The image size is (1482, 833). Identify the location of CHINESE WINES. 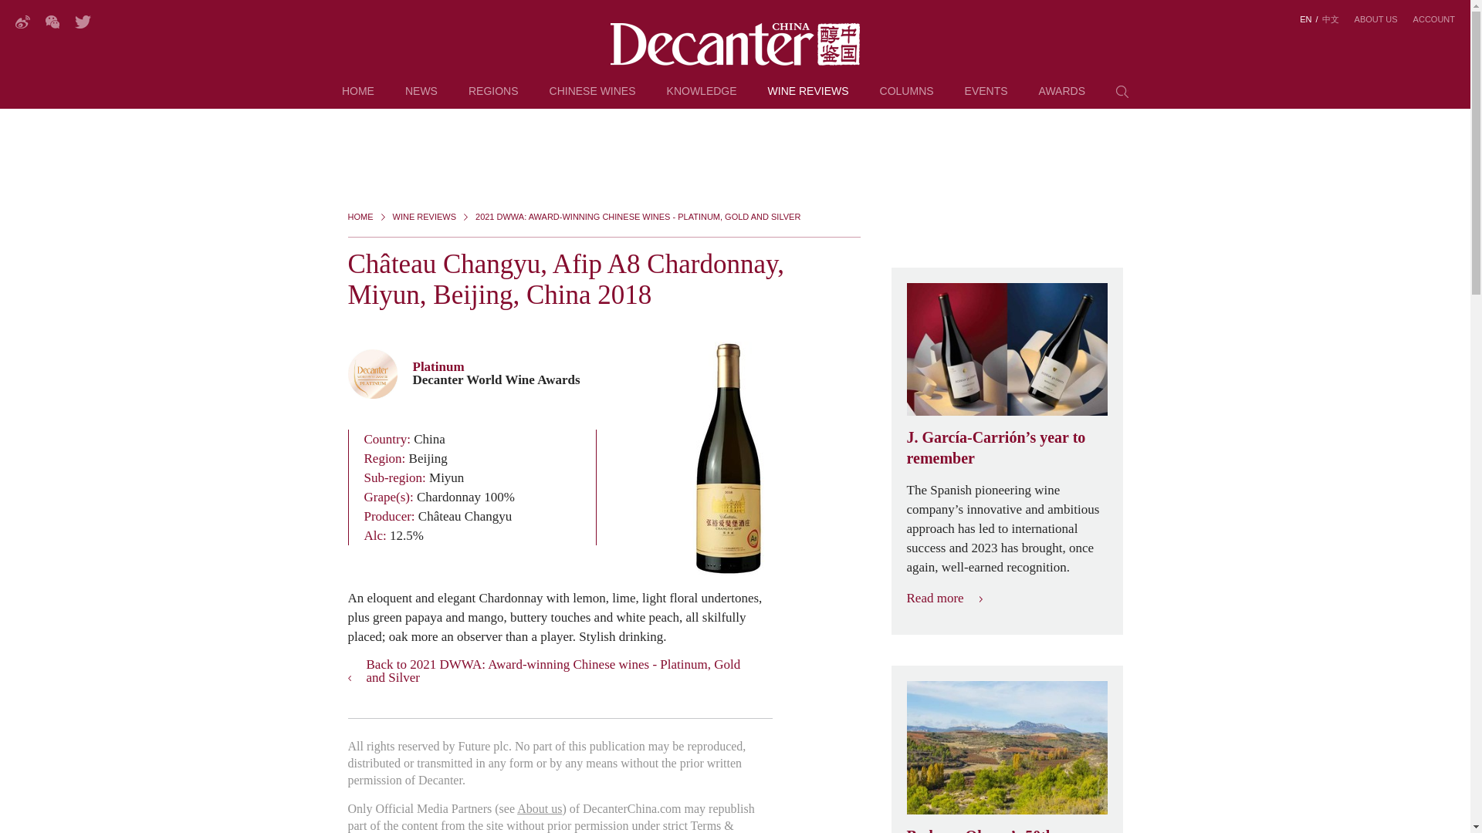
(593, 97).